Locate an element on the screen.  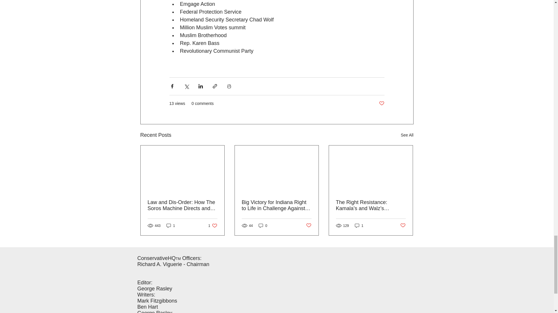
Post not marked as liked is located at coordinates (381, 103).